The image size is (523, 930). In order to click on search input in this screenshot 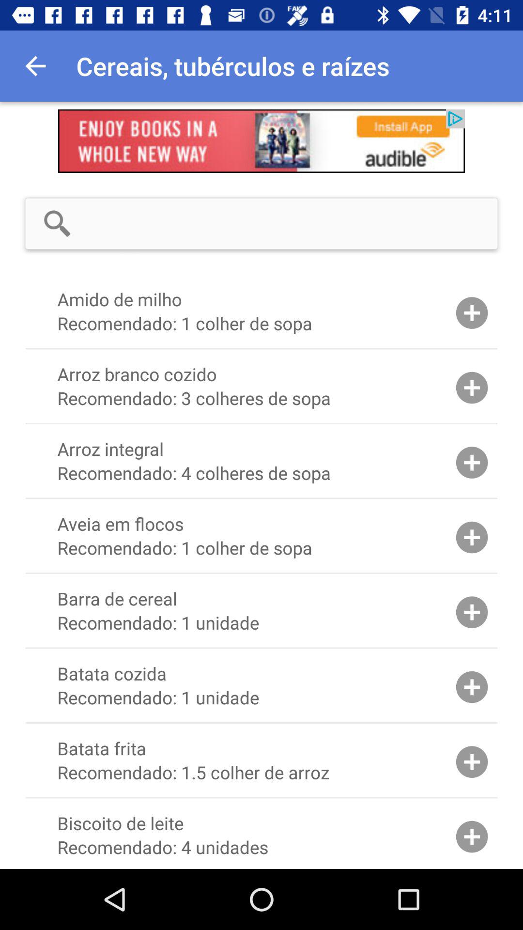, I will do `click(293, 224)`.